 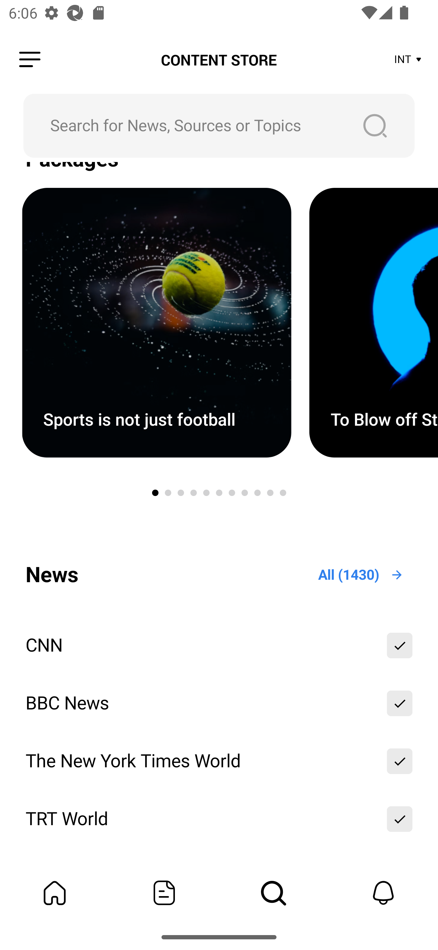 I want to click on TRT World Add To My Bundle, so click(x=219, y=819).